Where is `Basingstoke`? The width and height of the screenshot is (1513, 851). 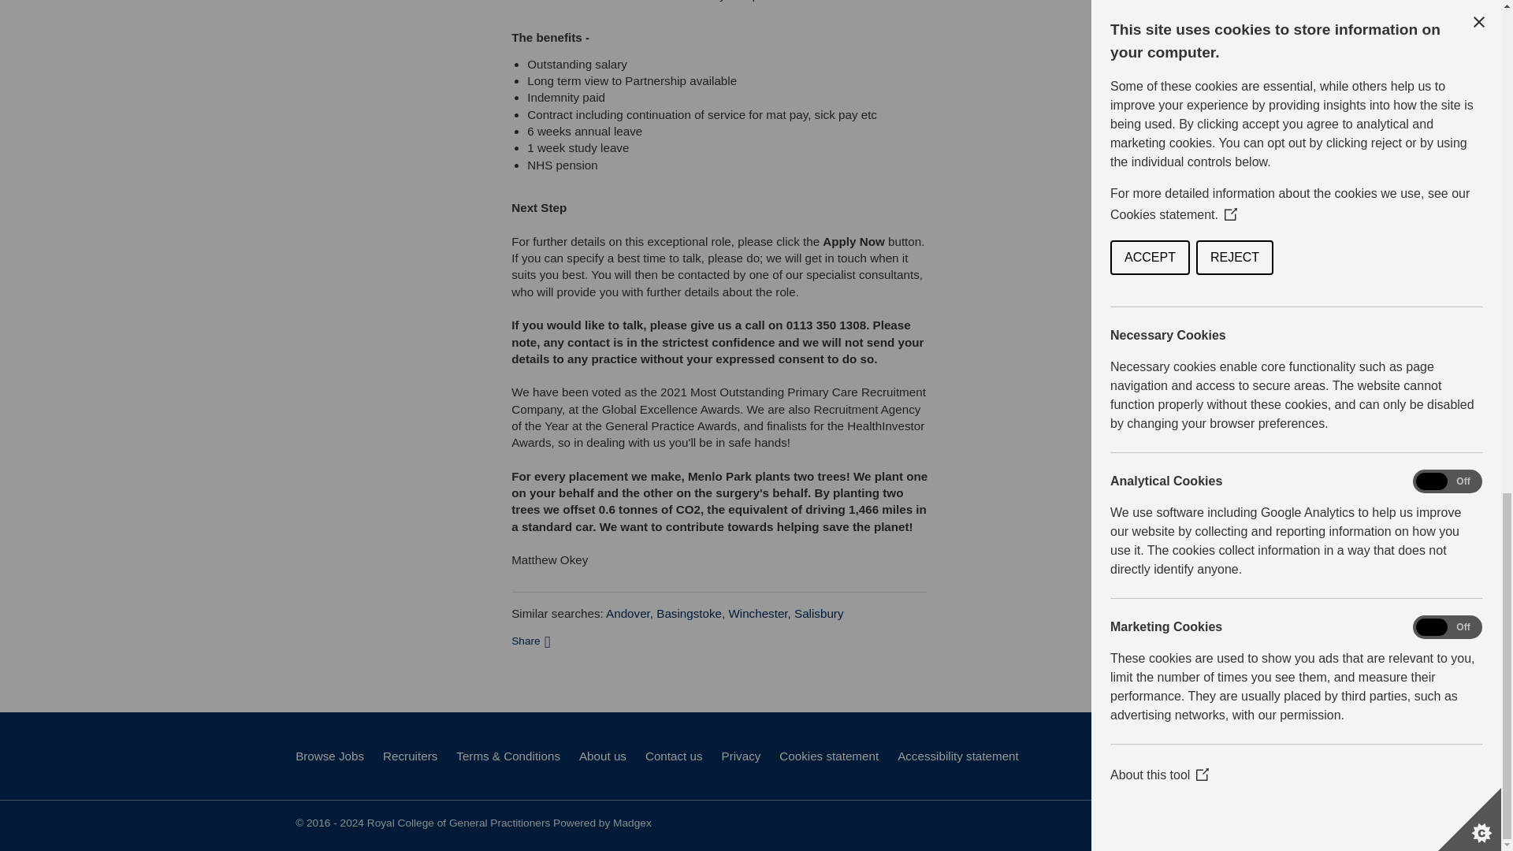
Basingstoke is located at coordinates (689, 613).